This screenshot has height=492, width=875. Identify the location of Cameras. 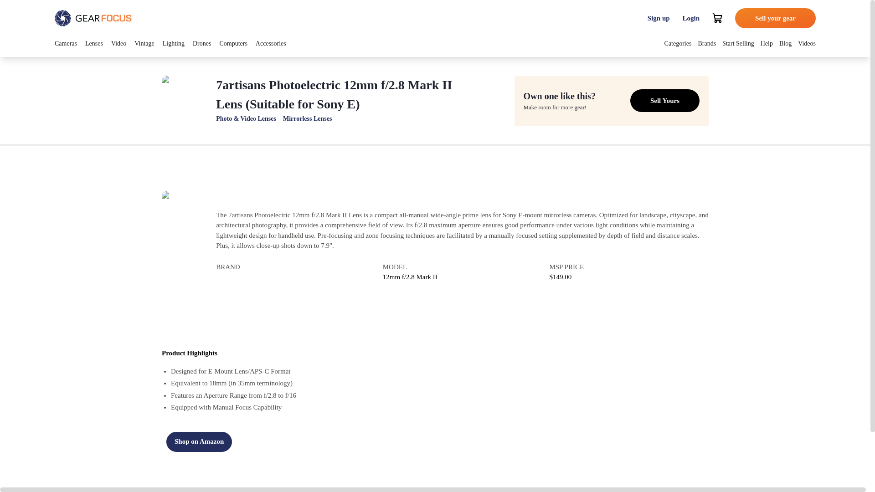
(66, 43).